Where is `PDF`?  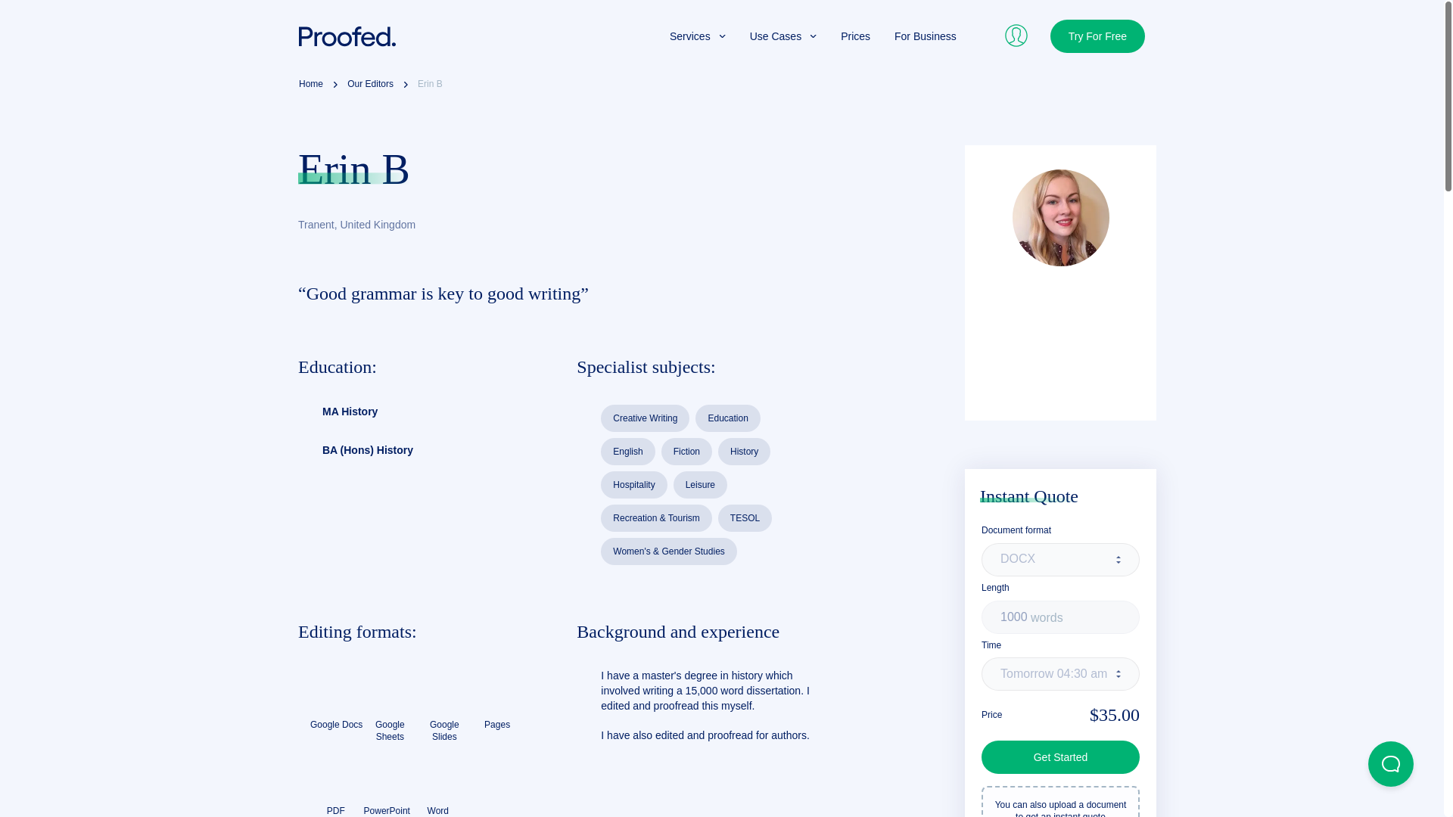
PDF is located at coordinates (336, 785).